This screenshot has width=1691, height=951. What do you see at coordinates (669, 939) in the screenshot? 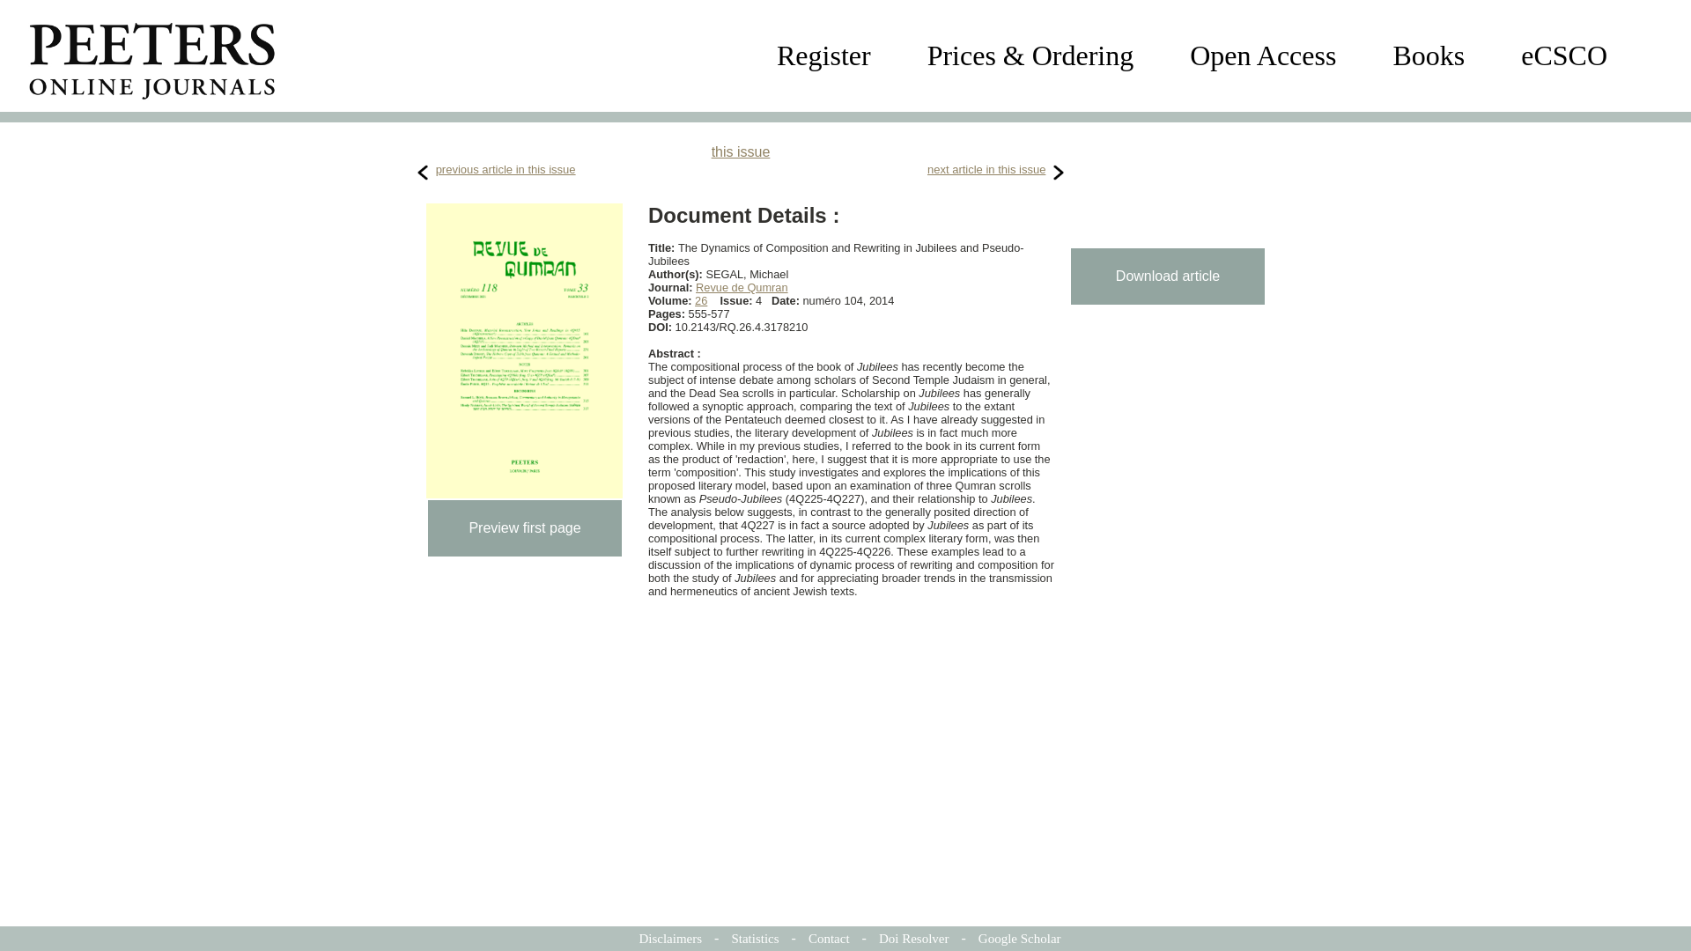
I see `Disclaimers` at bounding box center [669, 939].